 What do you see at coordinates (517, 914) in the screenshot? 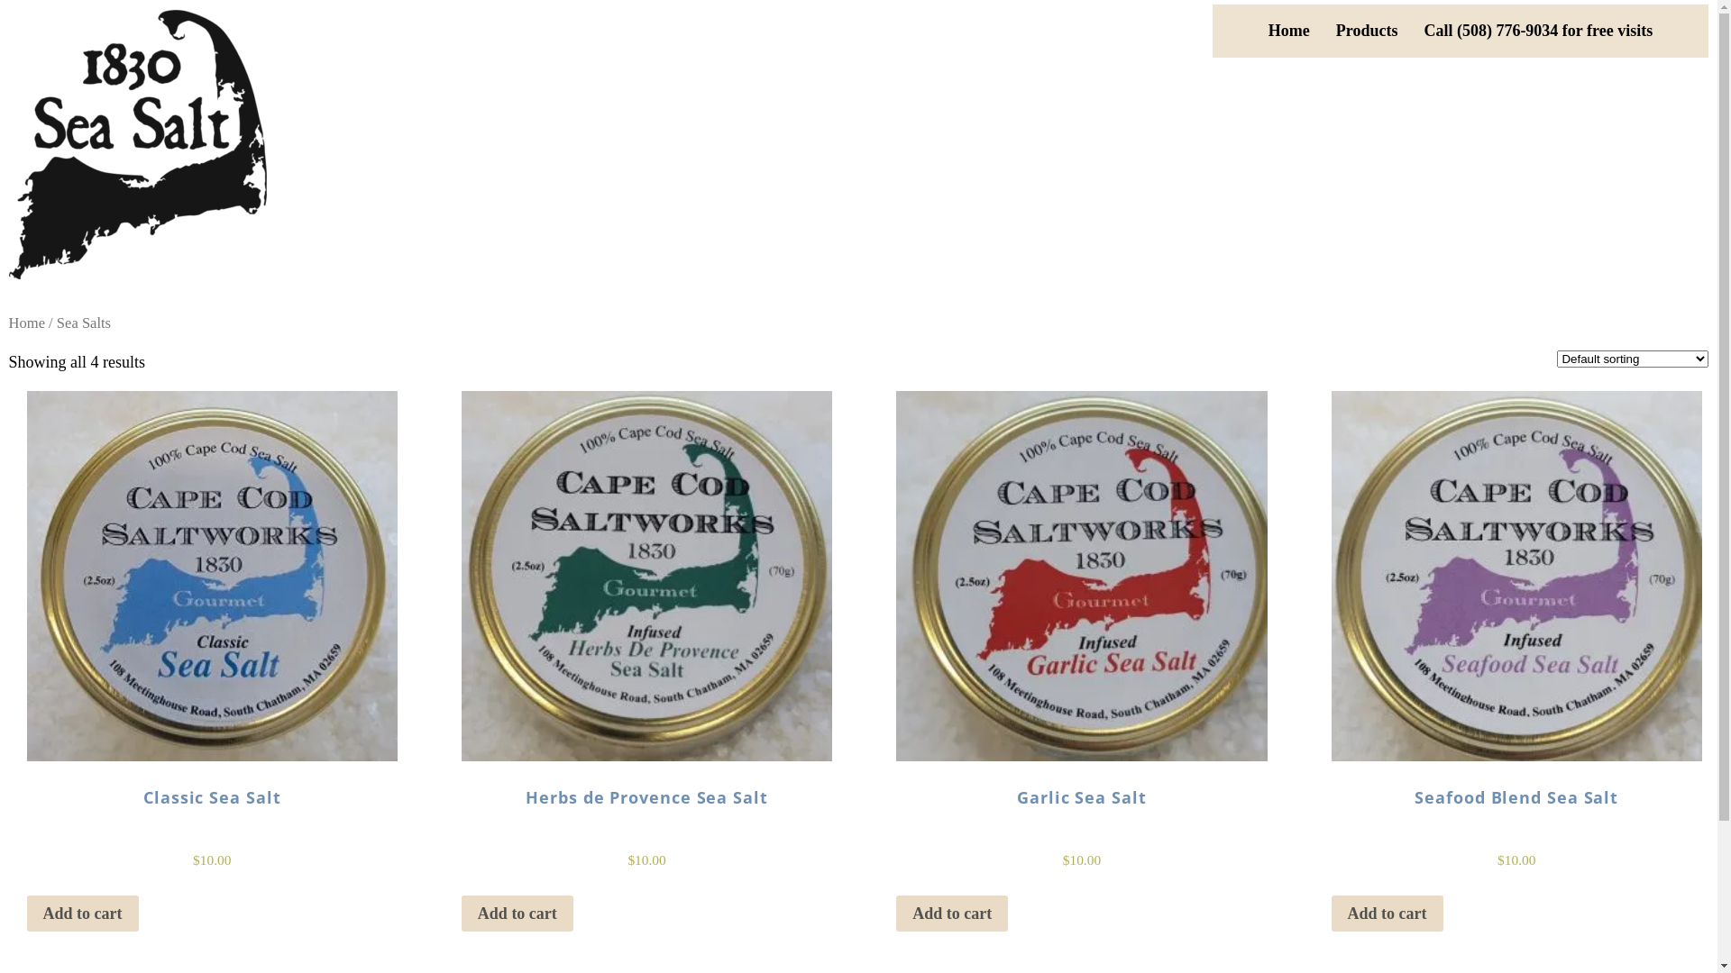
I see `Add to cart` at bounding box center [517, 914].